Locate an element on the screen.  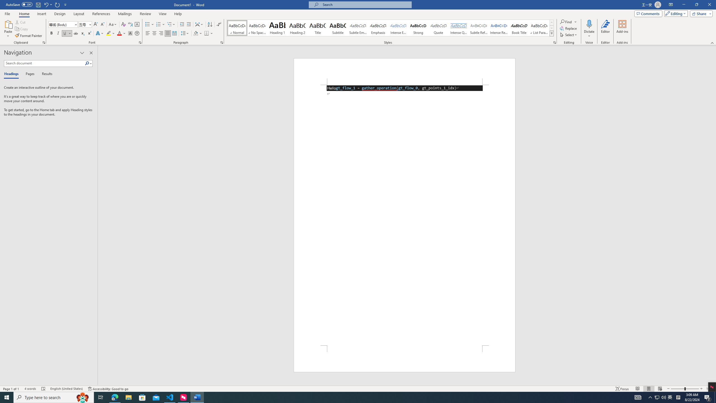
Sort... is located at coordinates (210, 25).